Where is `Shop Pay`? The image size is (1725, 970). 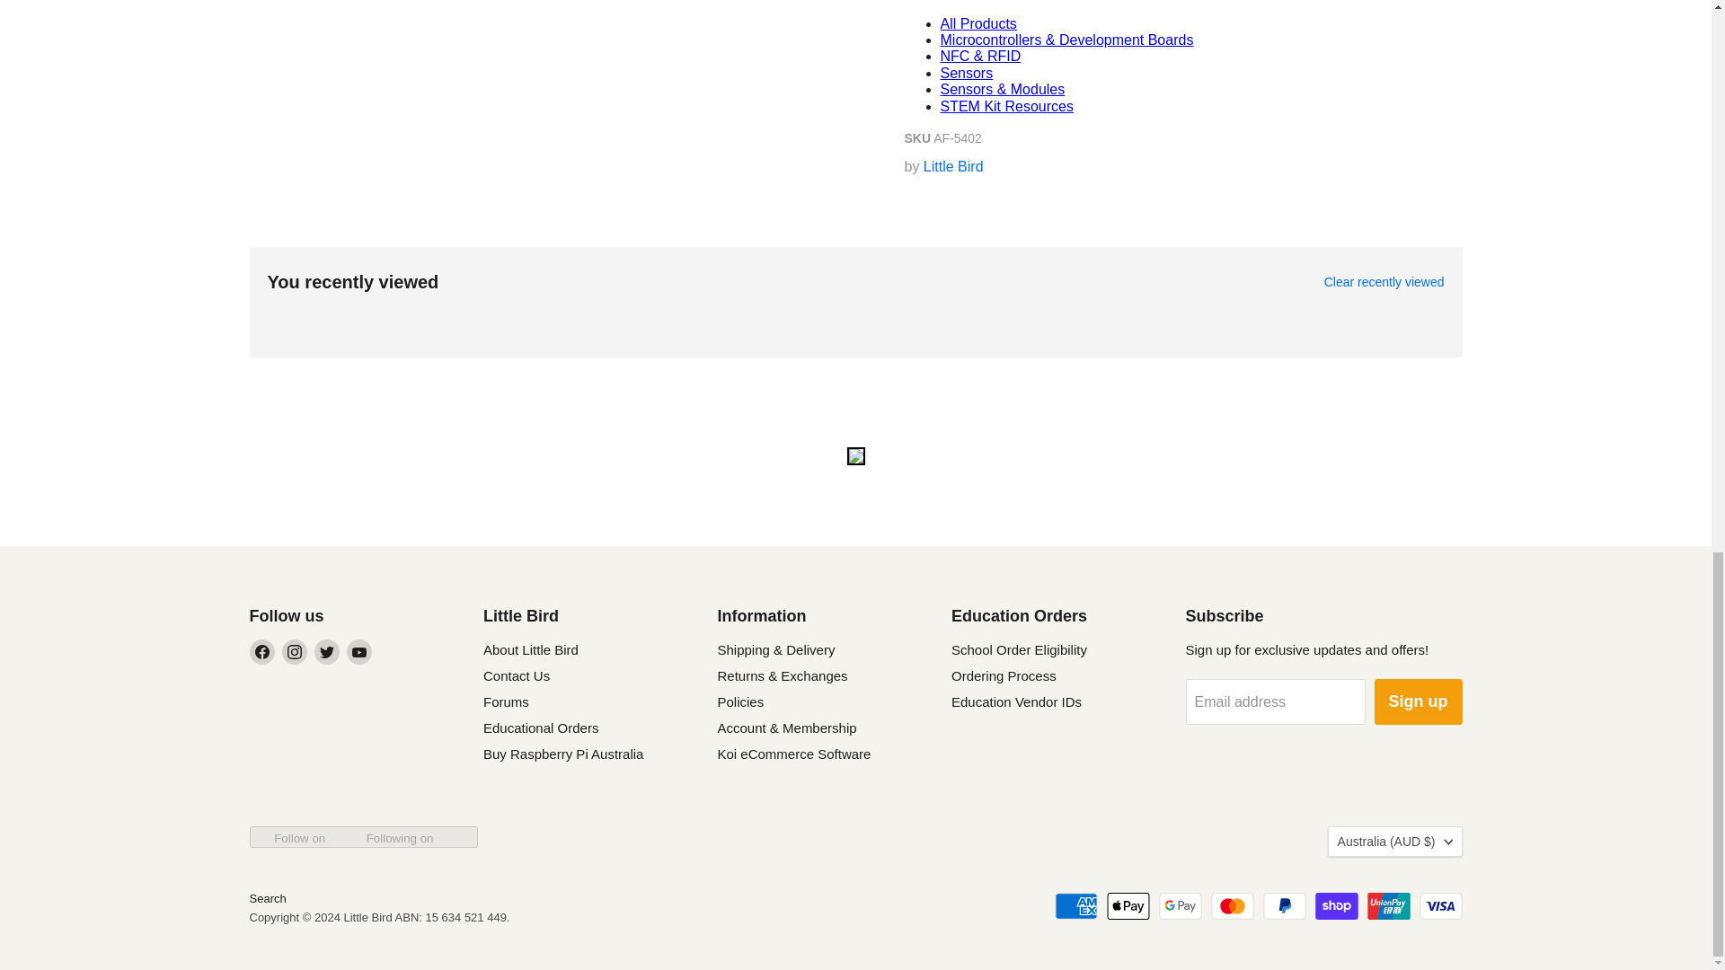
Shop Pay is located at coordinates (1337, 905).